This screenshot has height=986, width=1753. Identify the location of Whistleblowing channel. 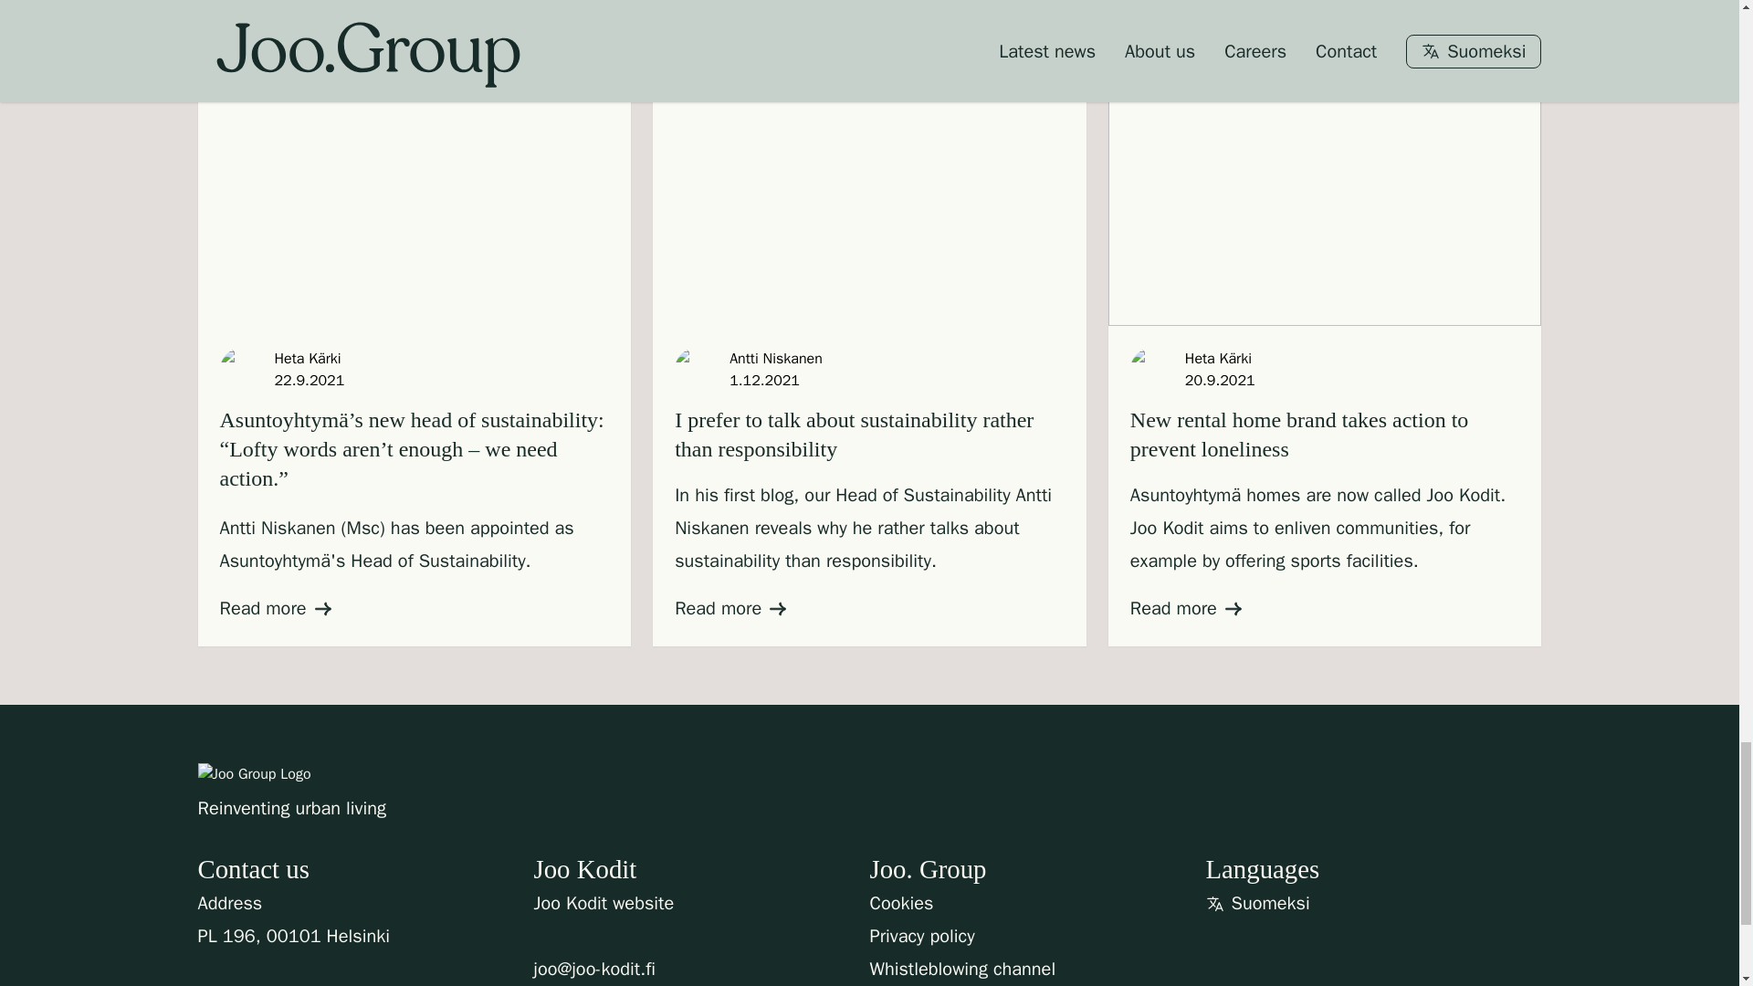
(962, 970).